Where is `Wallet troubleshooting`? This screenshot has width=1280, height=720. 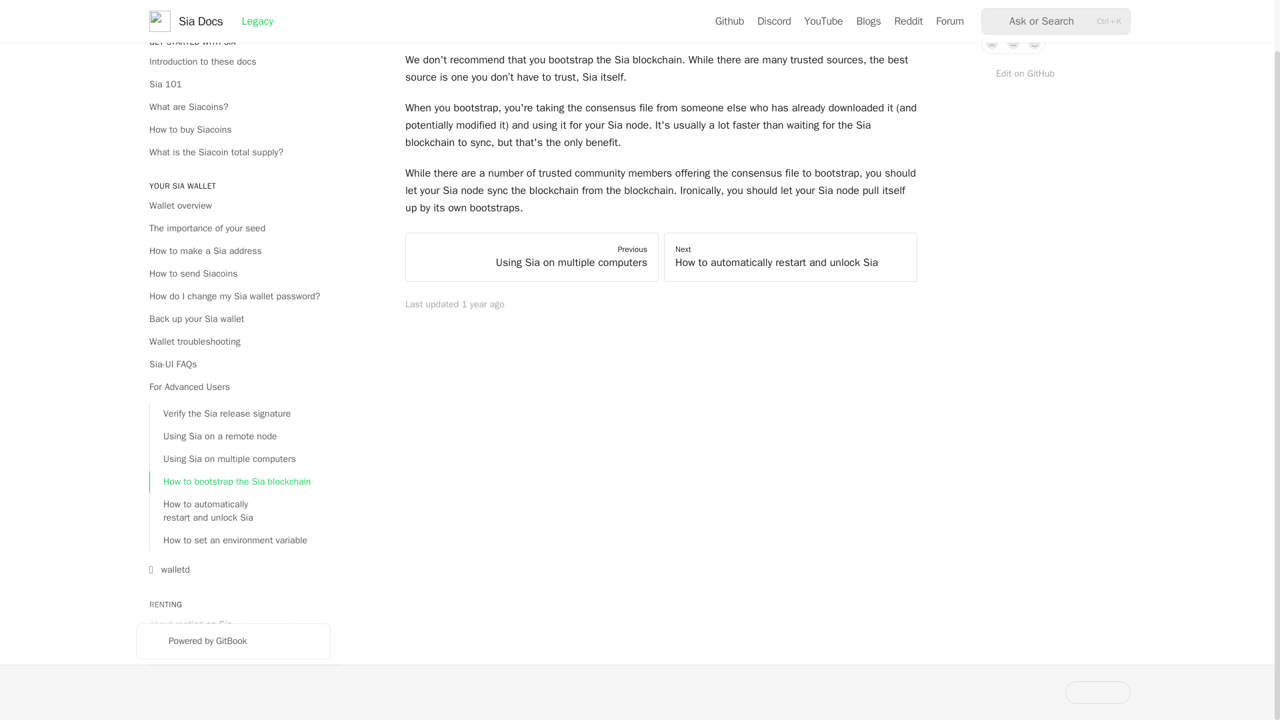
Wallet troubleshooting is located at coordinates (233, 341).